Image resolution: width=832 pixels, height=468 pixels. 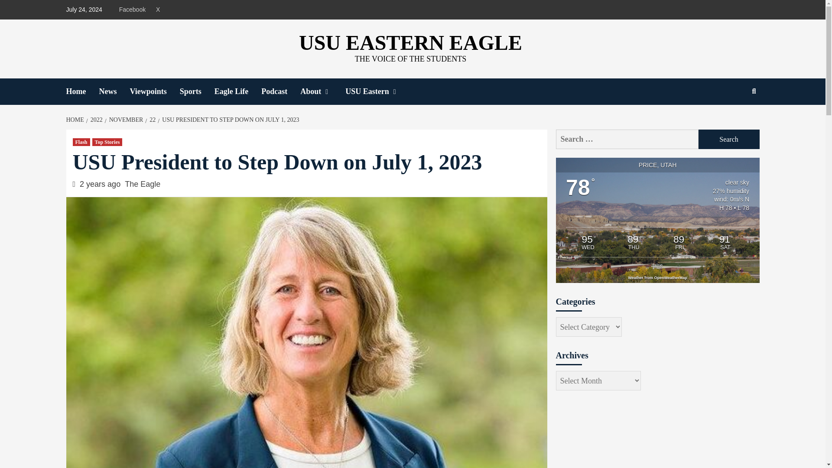 I want to click on The Eagle, so click(x=143, y=184).